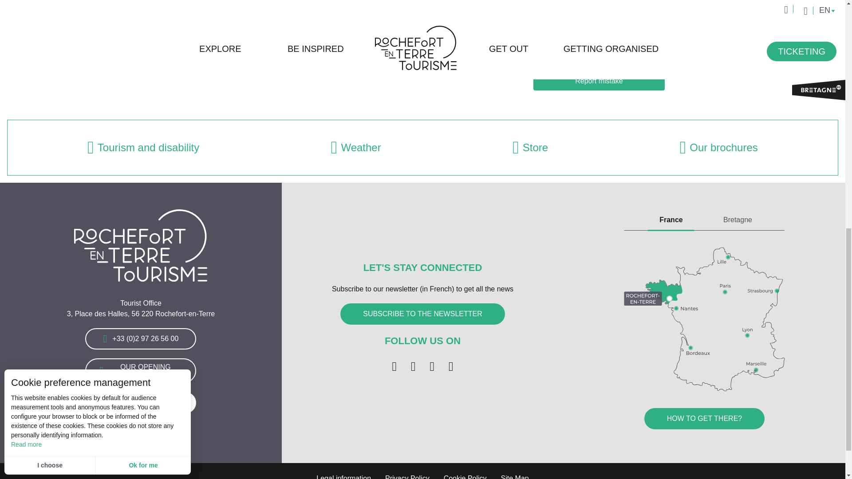 This screenshot has height=479, width=852. Describe the element at coordinates (143, 148) in the screenshot. I see `Tourism and disability` at that location.